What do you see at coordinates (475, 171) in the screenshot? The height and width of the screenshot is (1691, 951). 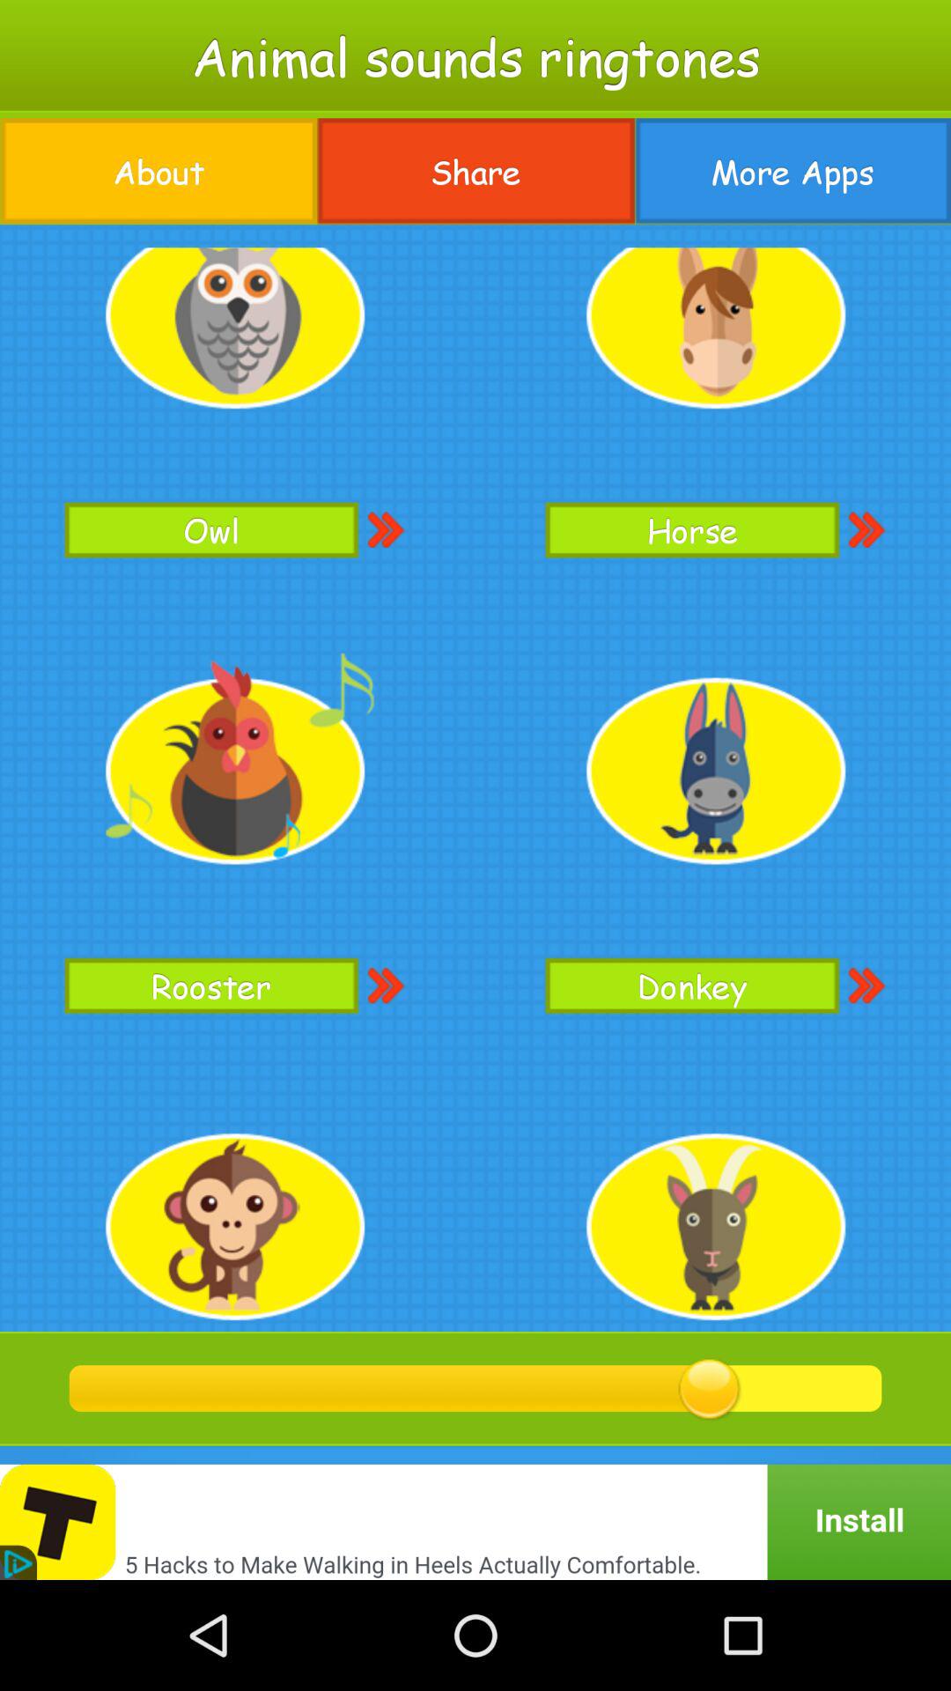 I see `jump until share button` at bounding box center [475, 171].